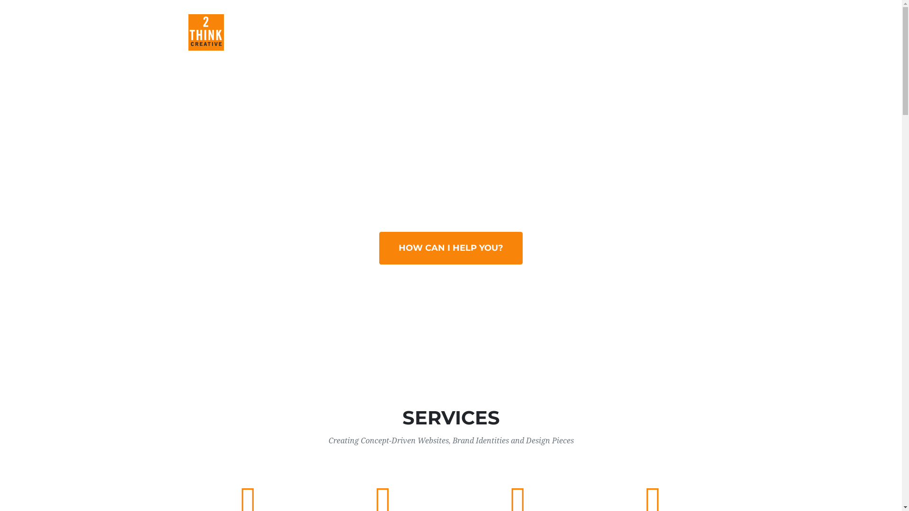 Image resolution: width=909 pixels, height=511 pixels. What do you see at coordinates (548, 32) in the screenshot?
I see `PORTFOLIO` at bounding box center [548, 32].